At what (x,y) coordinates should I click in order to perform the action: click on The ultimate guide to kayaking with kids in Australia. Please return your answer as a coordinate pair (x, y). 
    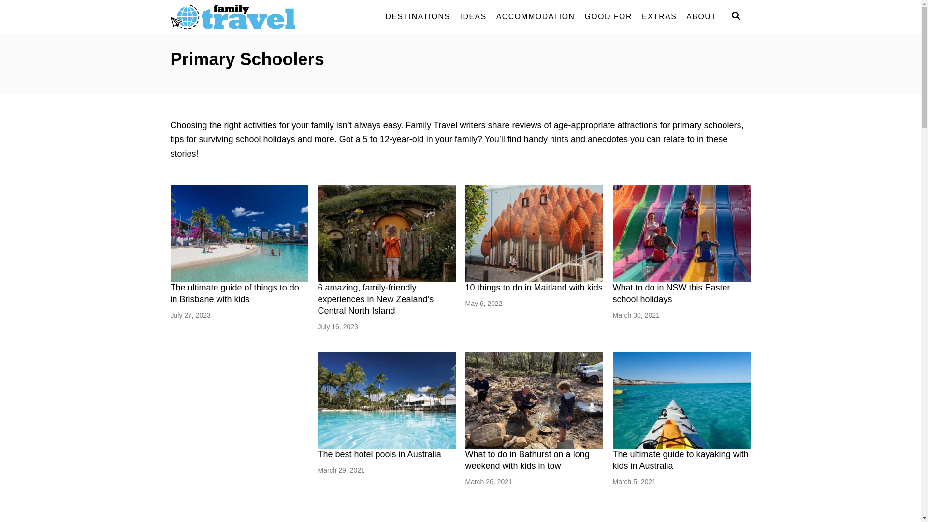
    Looking at the image, I should click on (681, 460).